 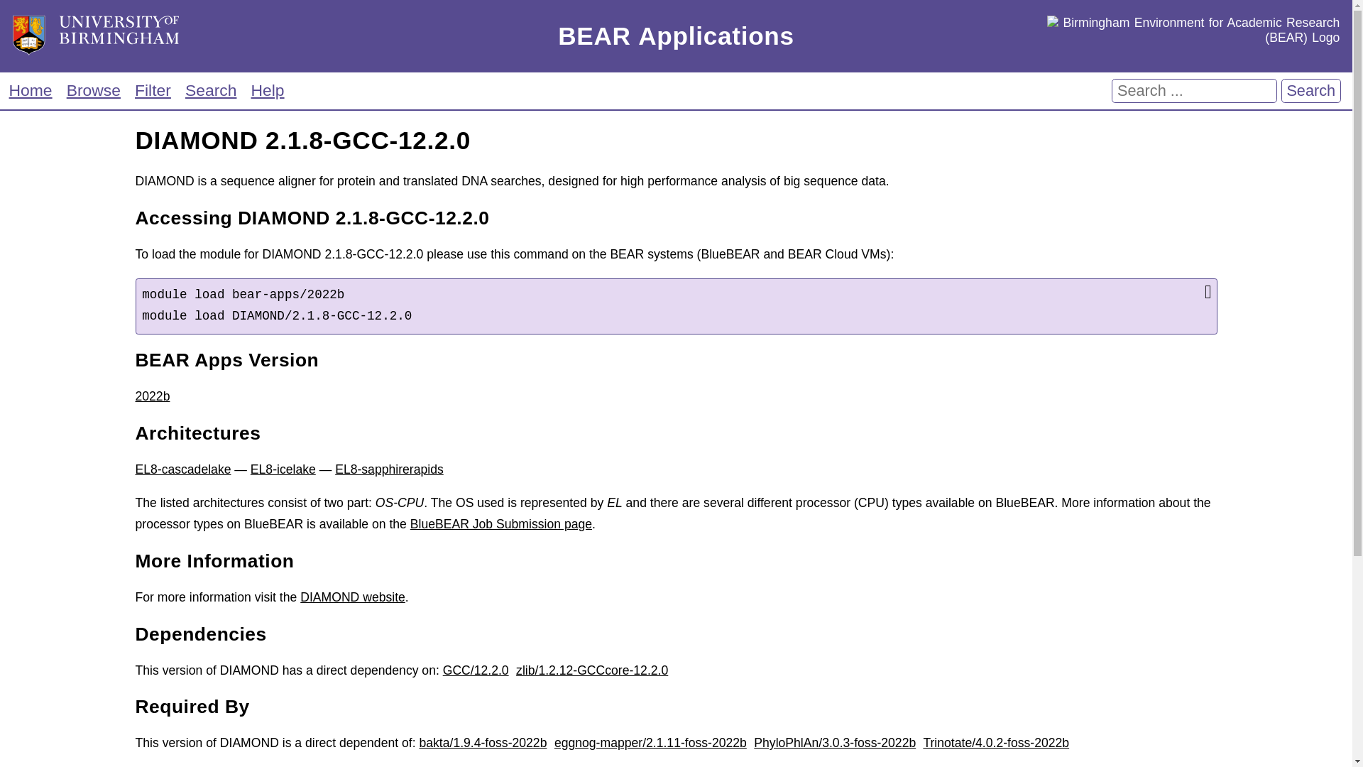 I want to click on EL8-sapphirerapids, so click(x=389, y=469).